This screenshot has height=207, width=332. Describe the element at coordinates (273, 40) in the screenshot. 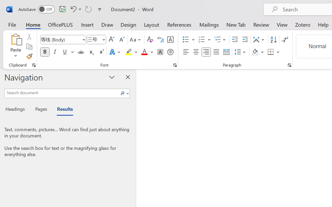

I see `Sort...` at that location.